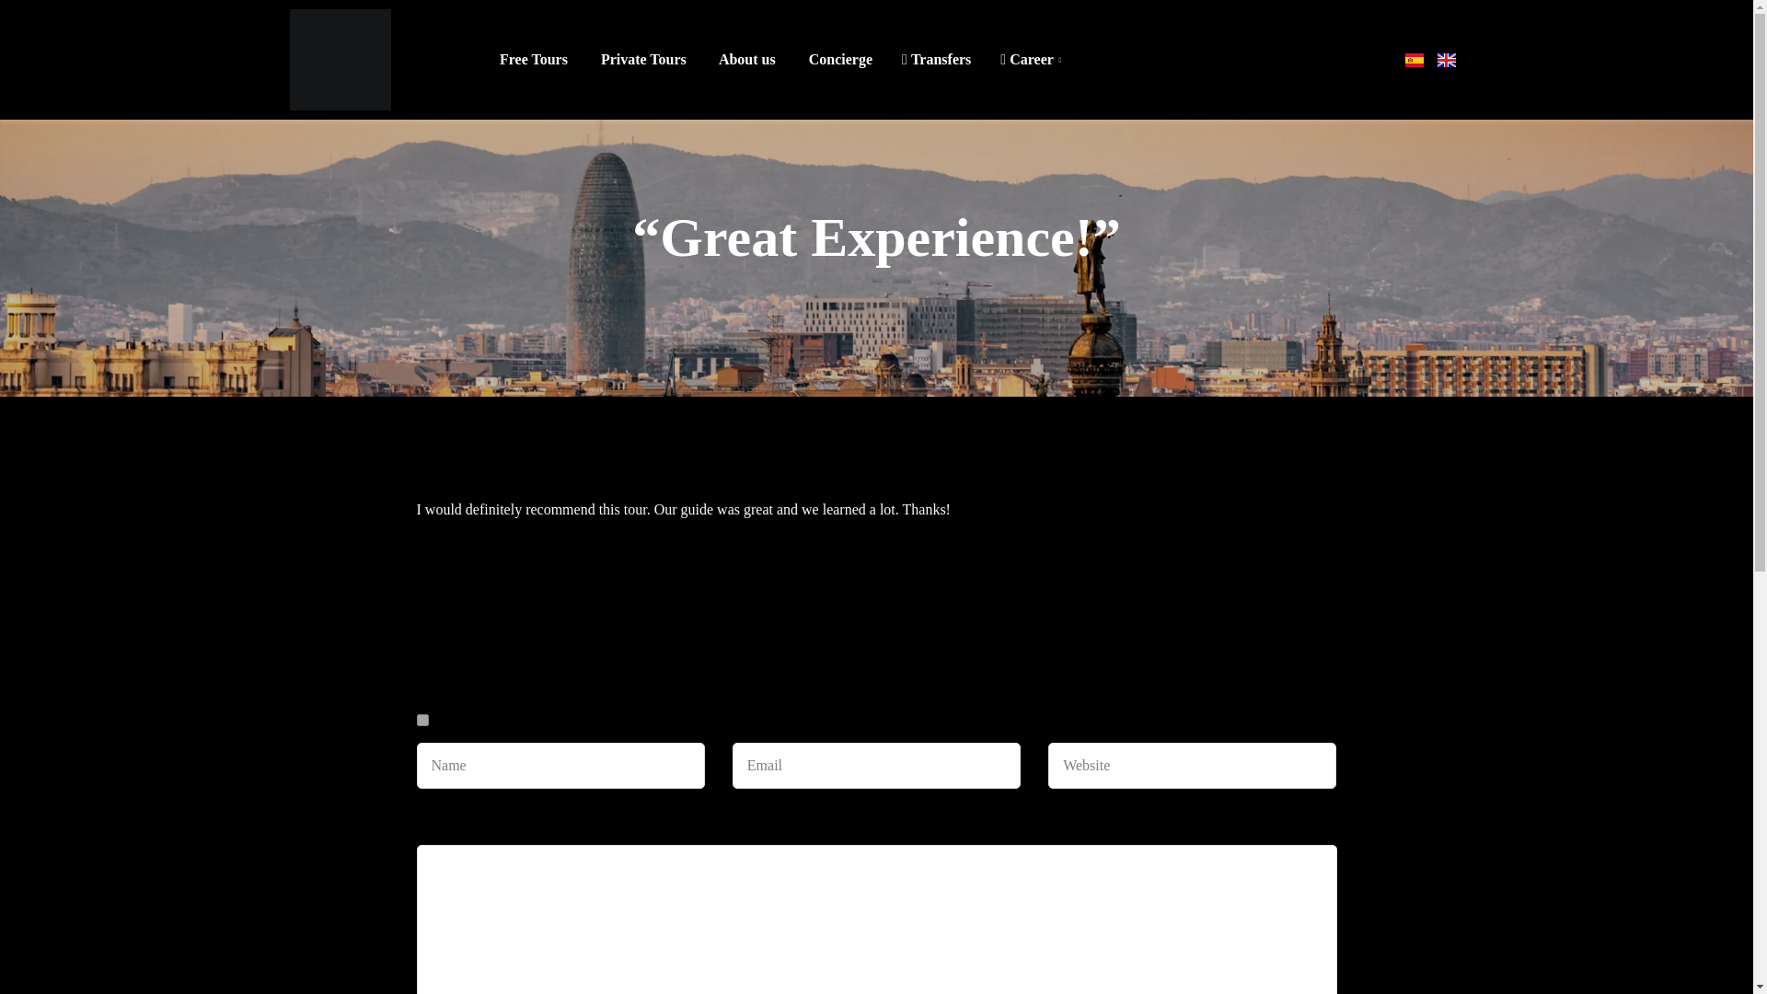  Describe the element at coordinates (760, 287) in the screenshot. I see `Home` at that location.